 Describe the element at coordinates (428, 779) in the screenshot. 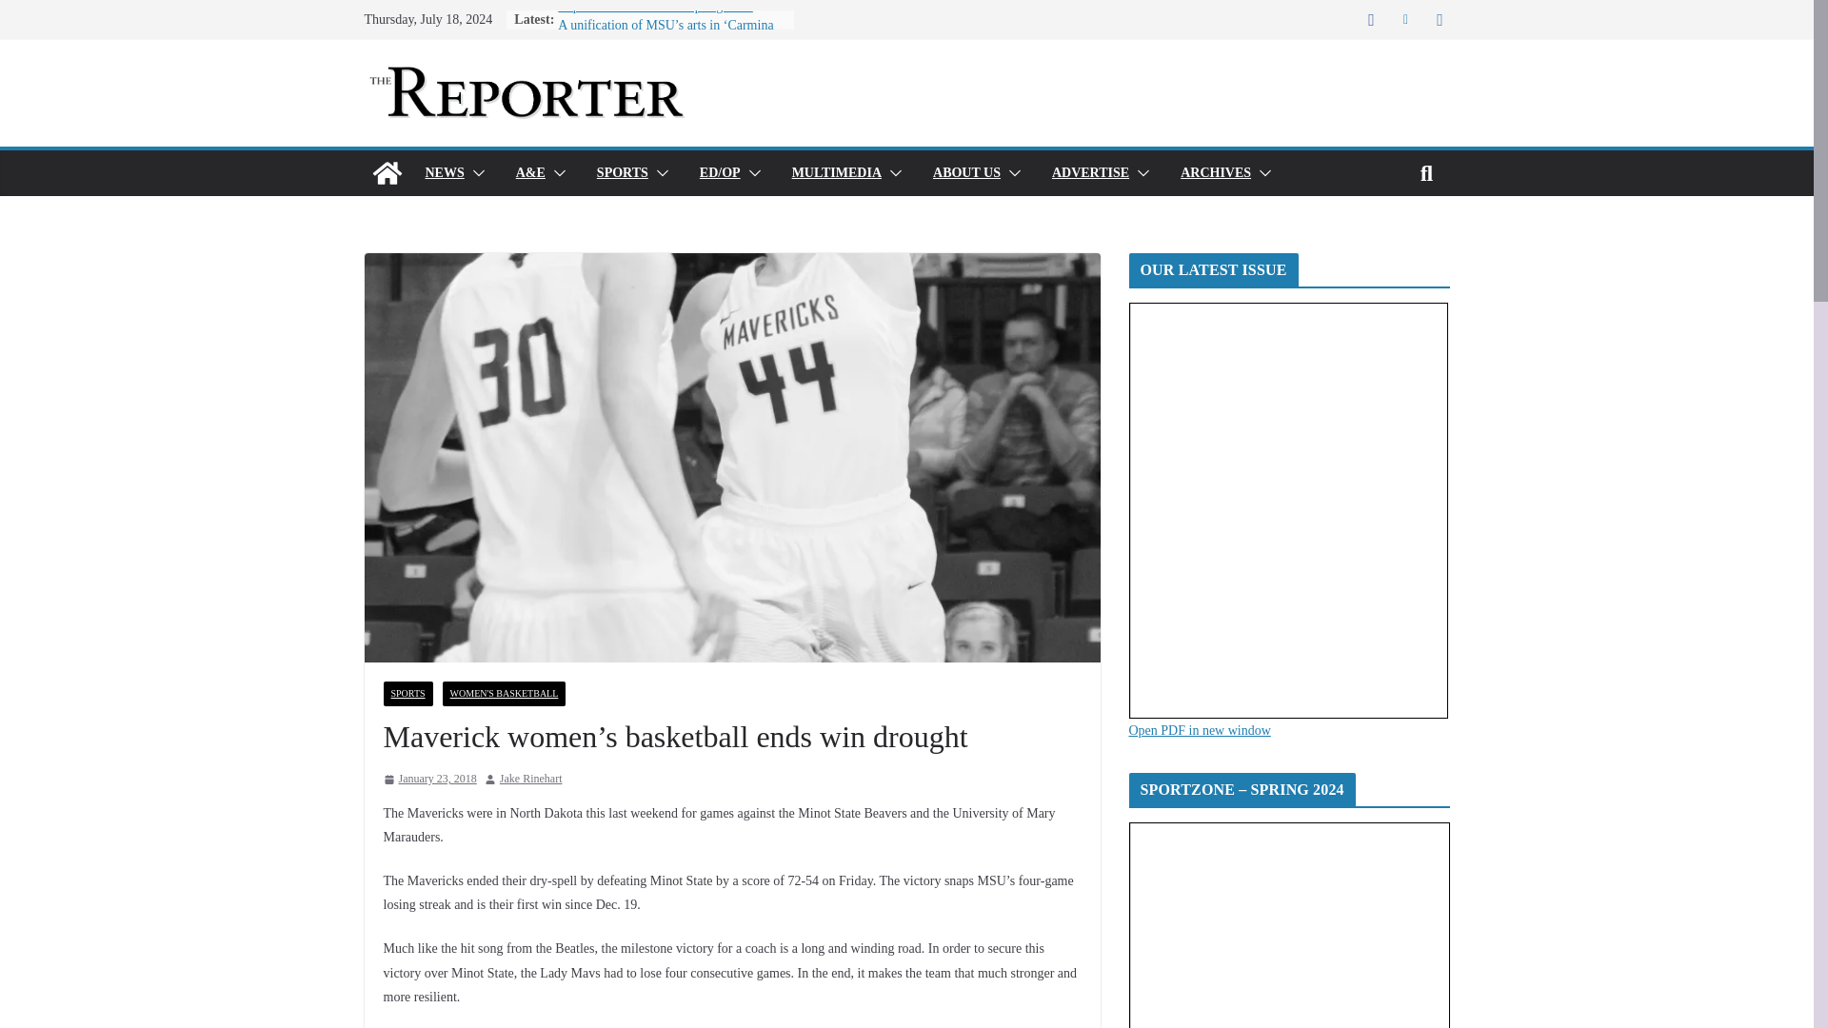

I see `3:15 pm` at that location.